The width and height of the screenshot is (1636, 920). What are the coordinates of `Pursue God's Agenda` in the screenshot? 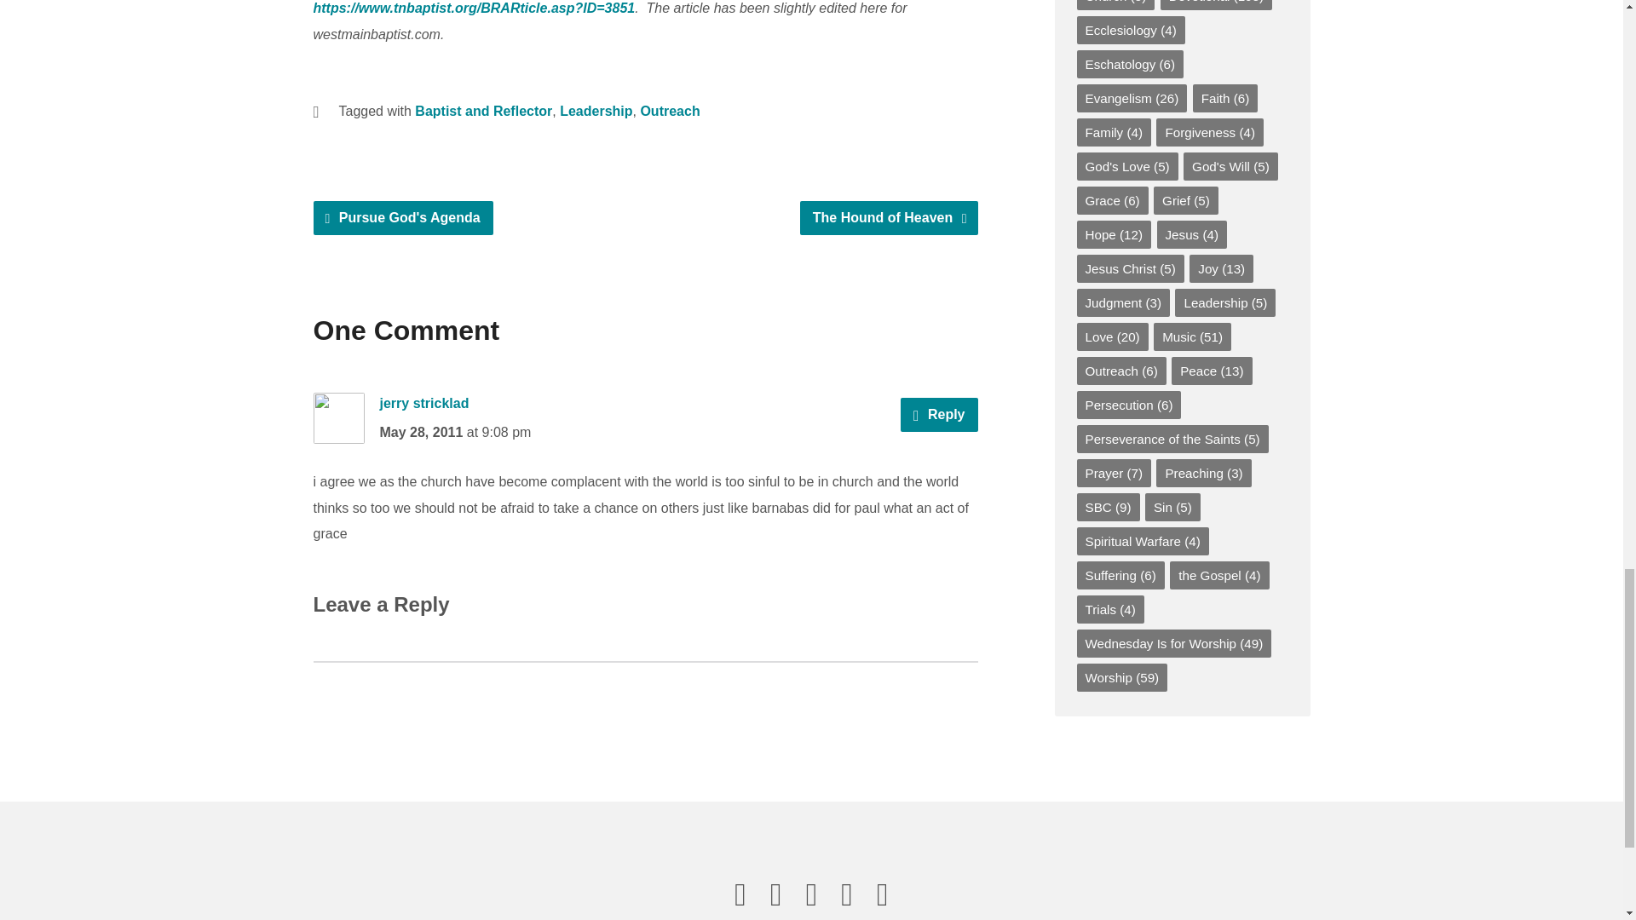 It's located at (404, 218).